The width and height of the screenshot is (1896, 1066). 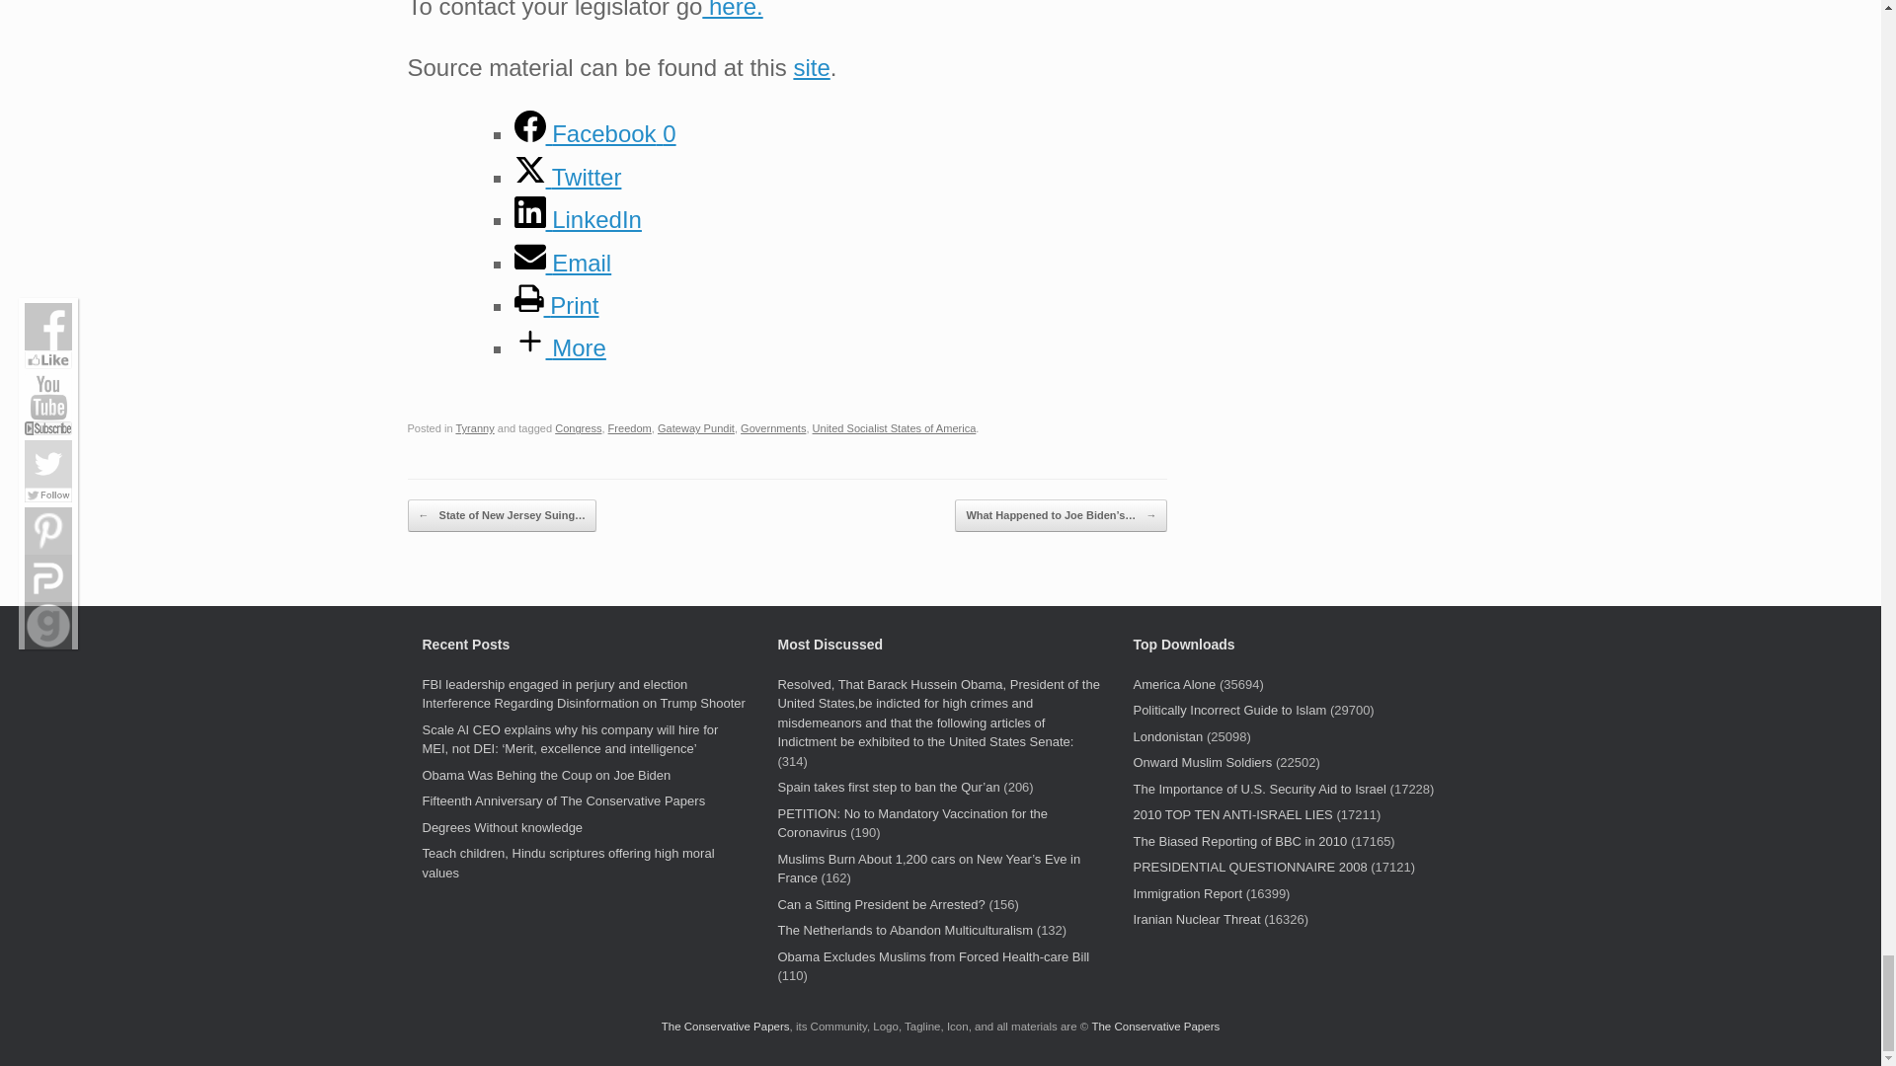 I want to click on Facebook 0, so click(x=594, y=134).